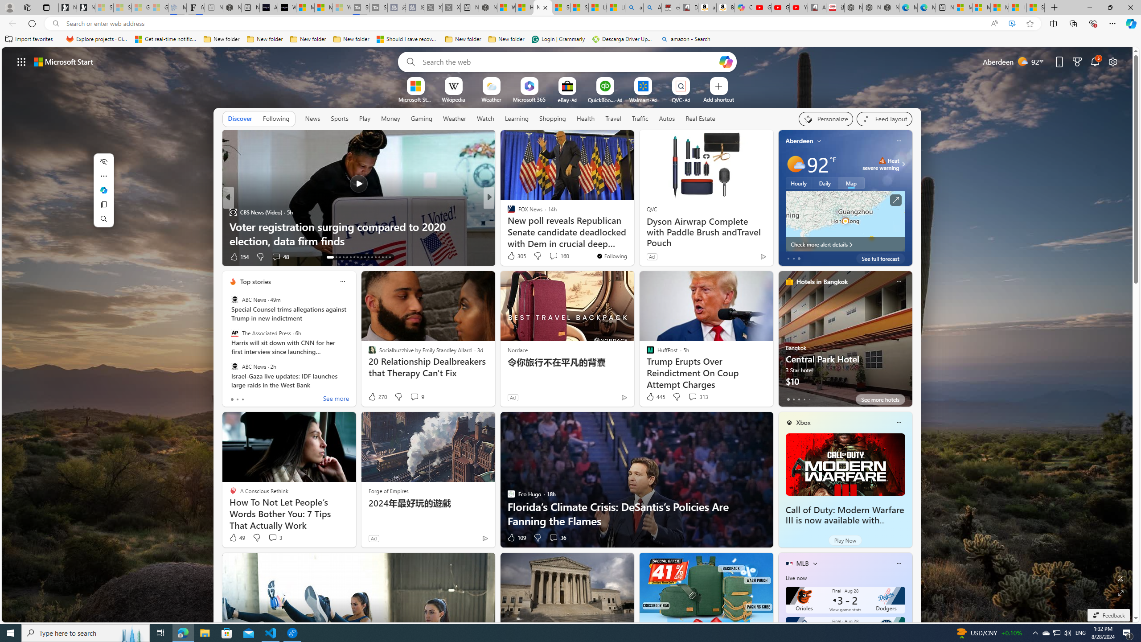 This screenshot has height=642, width=1141. What do you see at coordinates (701, 118) in the screenshot?
I see `Real Estate` at bounding box center [701, 118].